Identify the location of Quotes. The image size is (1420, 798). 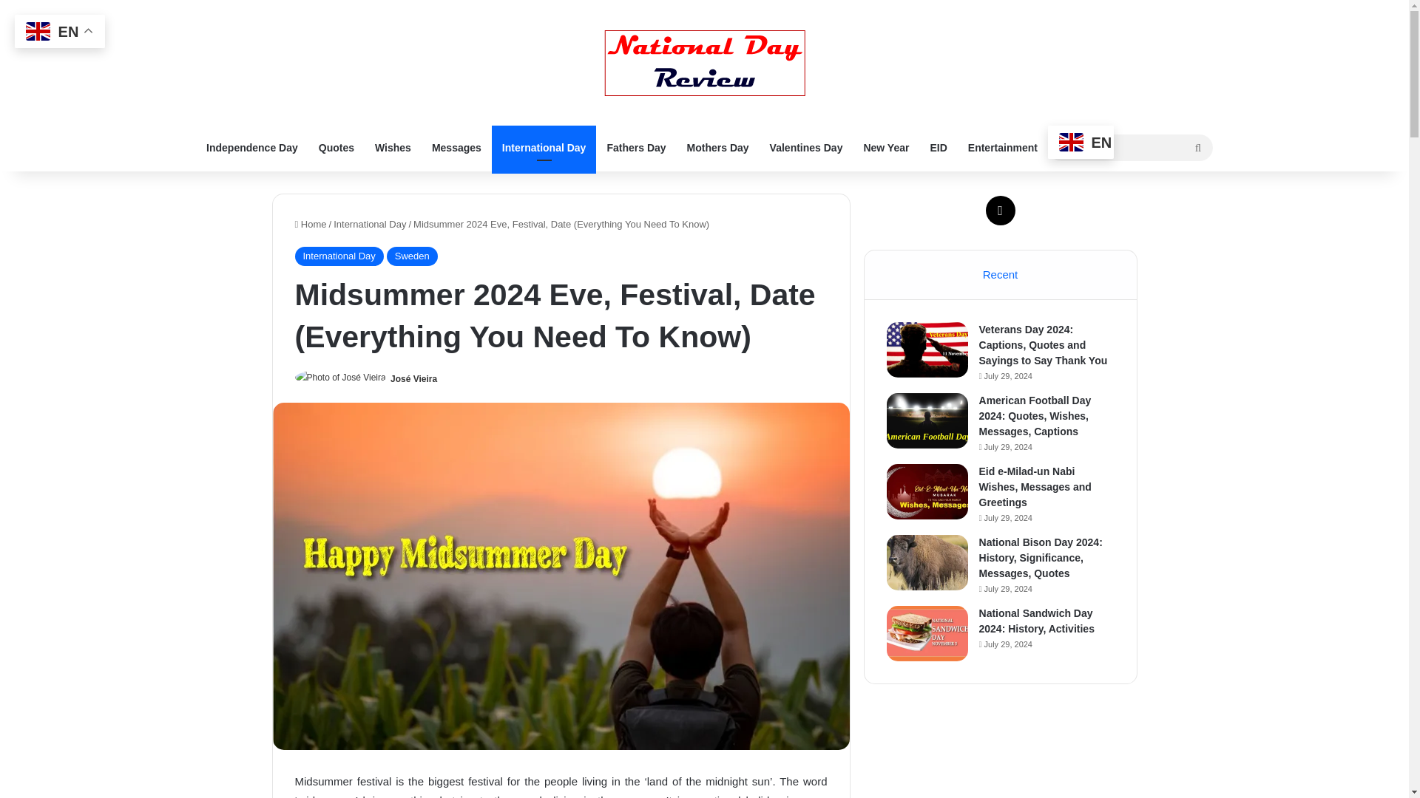
(336, 148).